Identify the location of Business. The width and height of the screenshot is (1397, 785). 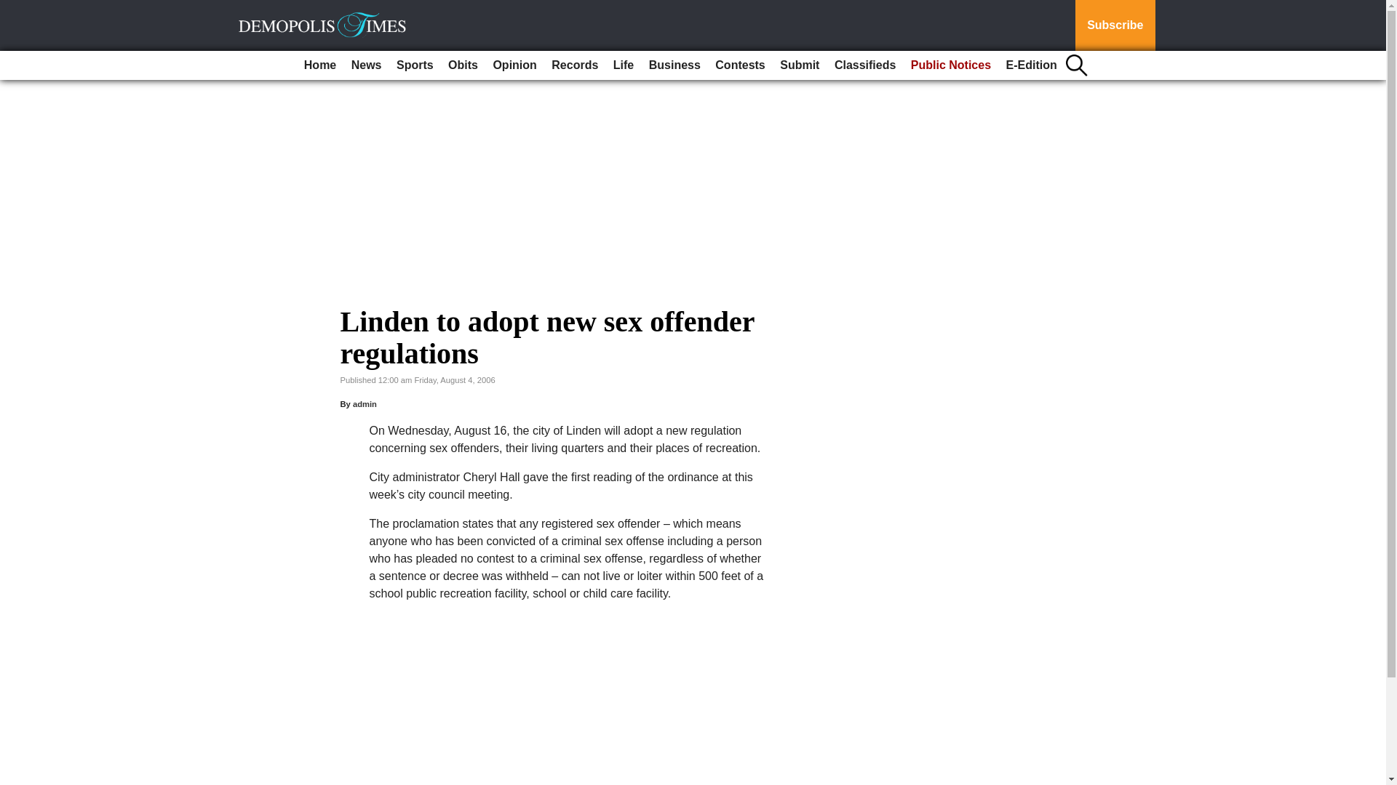
(674, 65).